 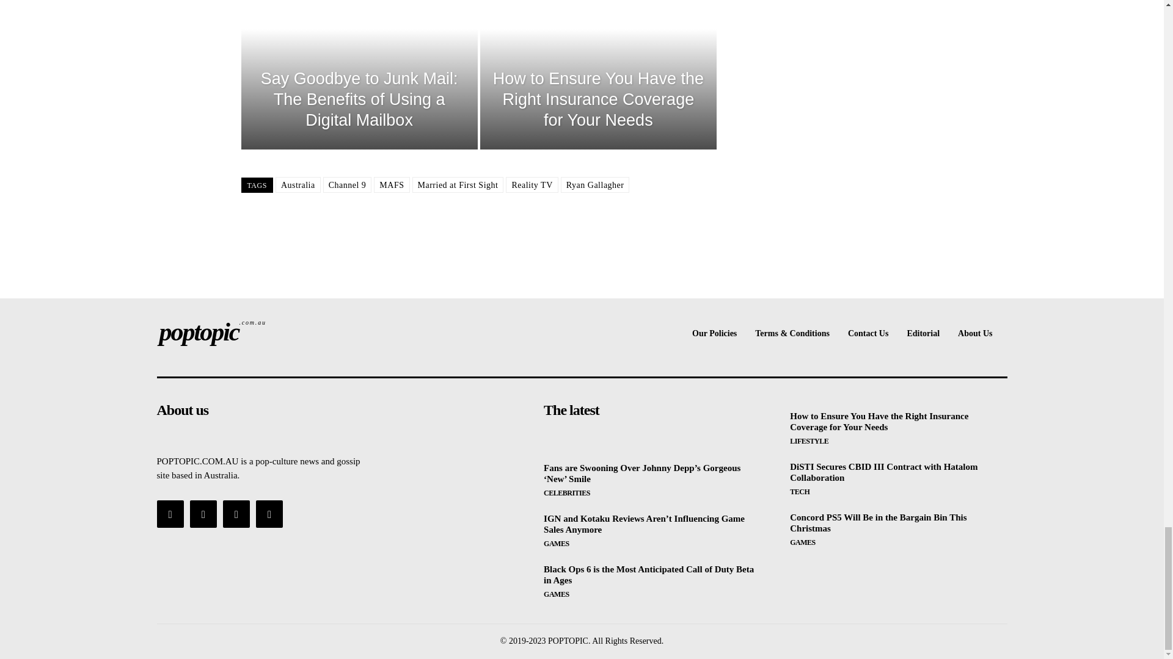 I want to click on Reality TV, so click(x=532, y=185).